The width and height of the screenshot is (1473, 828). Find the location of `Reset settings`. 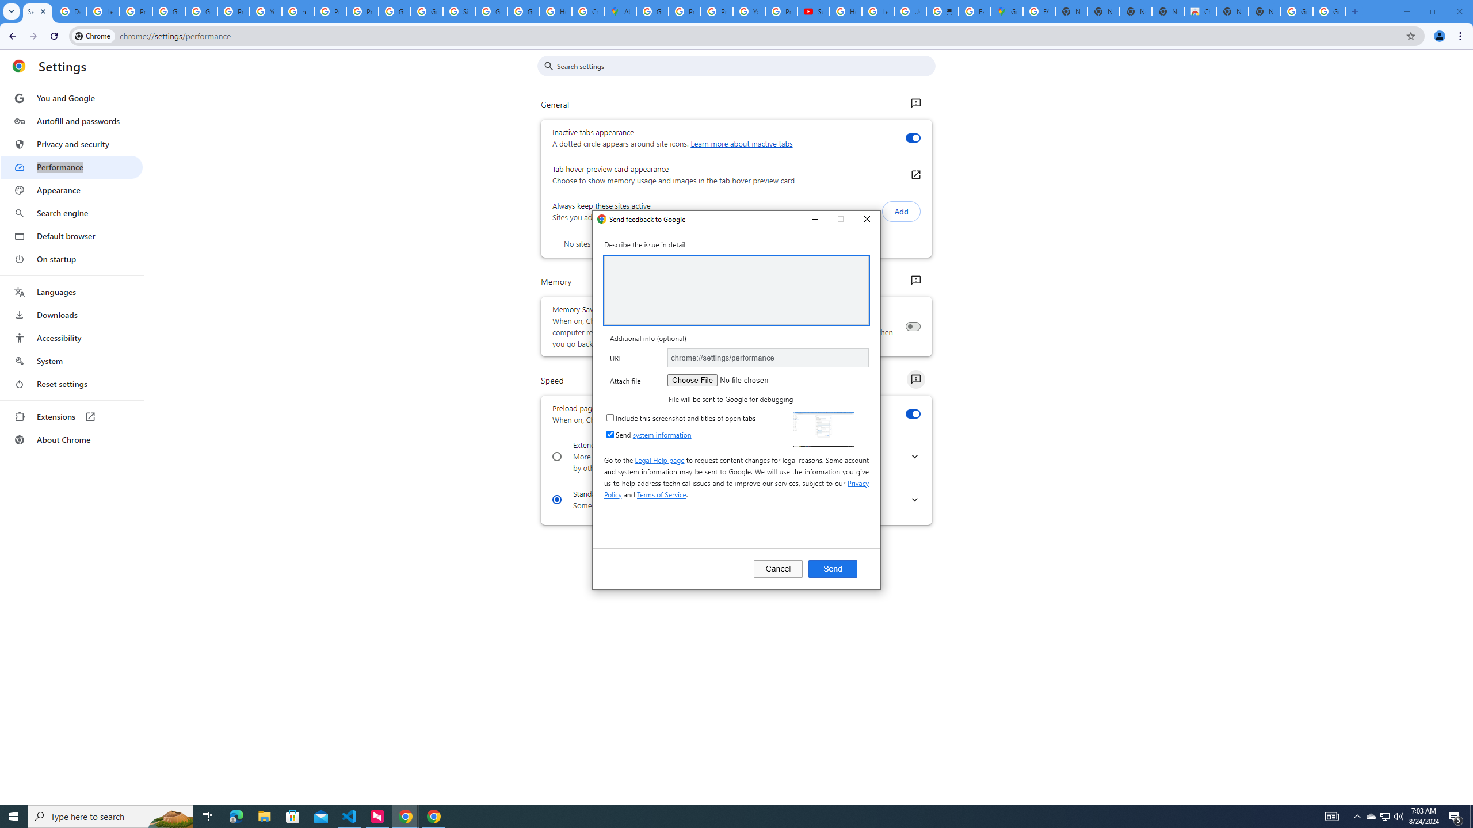

Reset settings is located at coordinates (71, 384).